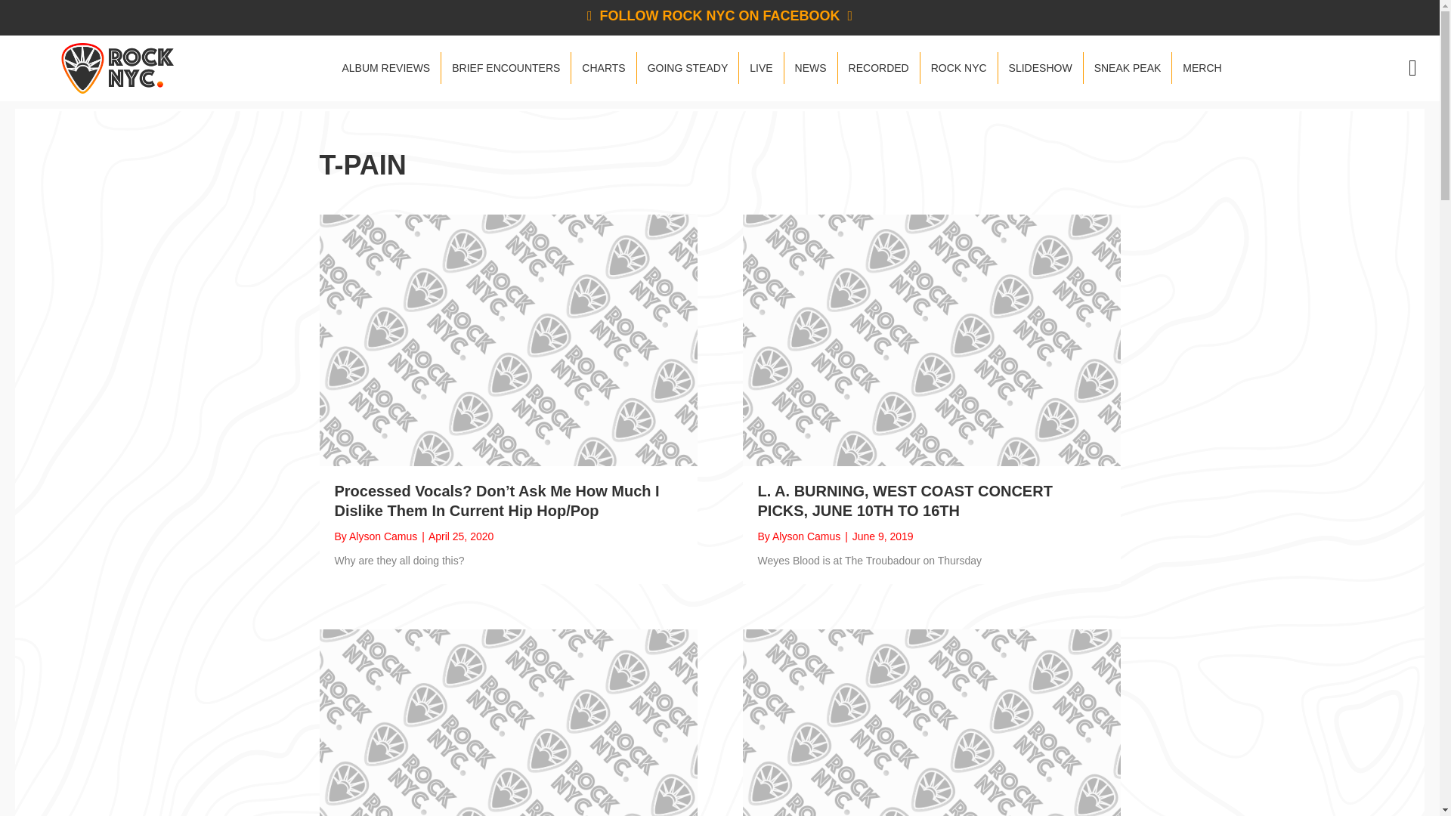  What do you see at coordinates (1202, 68) in the screenshot?
I see `MERCH` at bounding box center [1202, 68].